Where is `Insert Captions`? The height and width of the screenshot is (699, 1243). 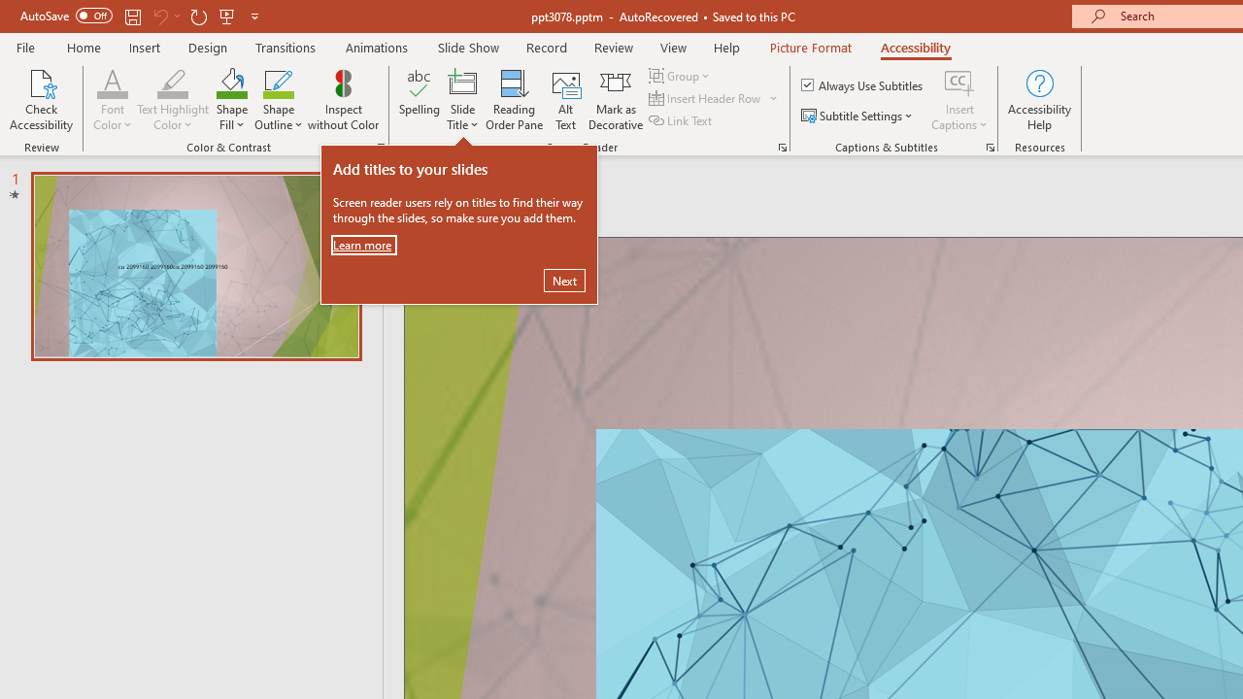 Insert Captions is located at coordinates (959, 99).